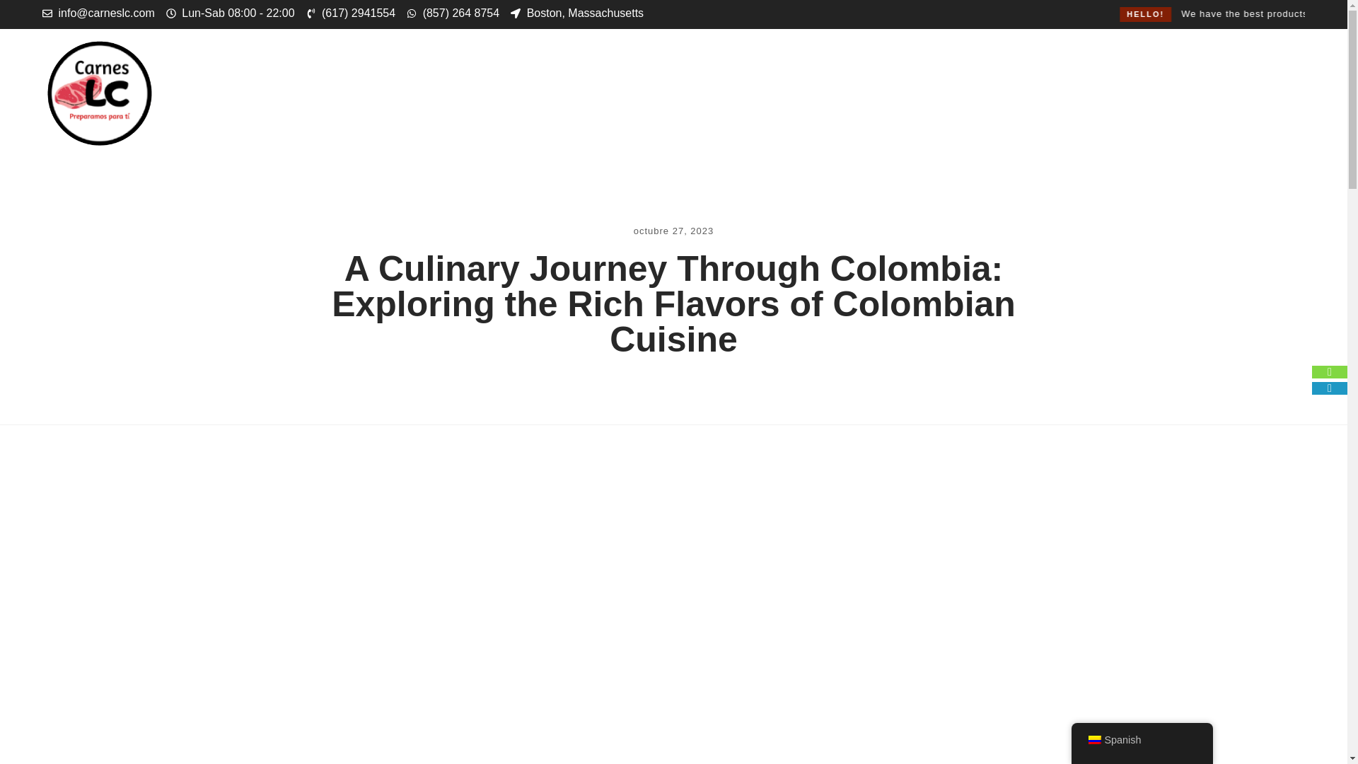  I want to click on Spanish, so click(1093, 740).